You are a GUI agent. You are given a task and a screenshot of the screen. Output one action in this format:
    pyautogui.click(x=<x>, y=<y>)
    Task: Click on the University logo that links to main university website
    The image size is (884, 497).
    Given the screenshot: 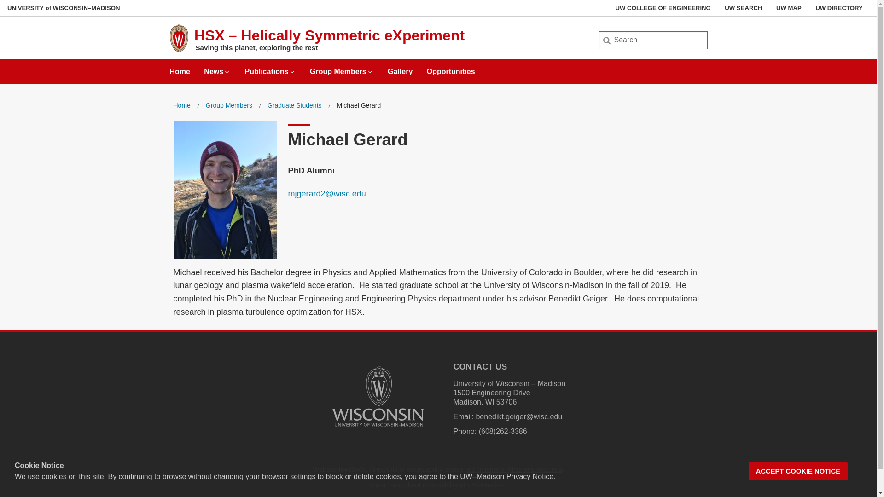 What is the action you would take?
    pyautogui.click(x=378, y=428)
    